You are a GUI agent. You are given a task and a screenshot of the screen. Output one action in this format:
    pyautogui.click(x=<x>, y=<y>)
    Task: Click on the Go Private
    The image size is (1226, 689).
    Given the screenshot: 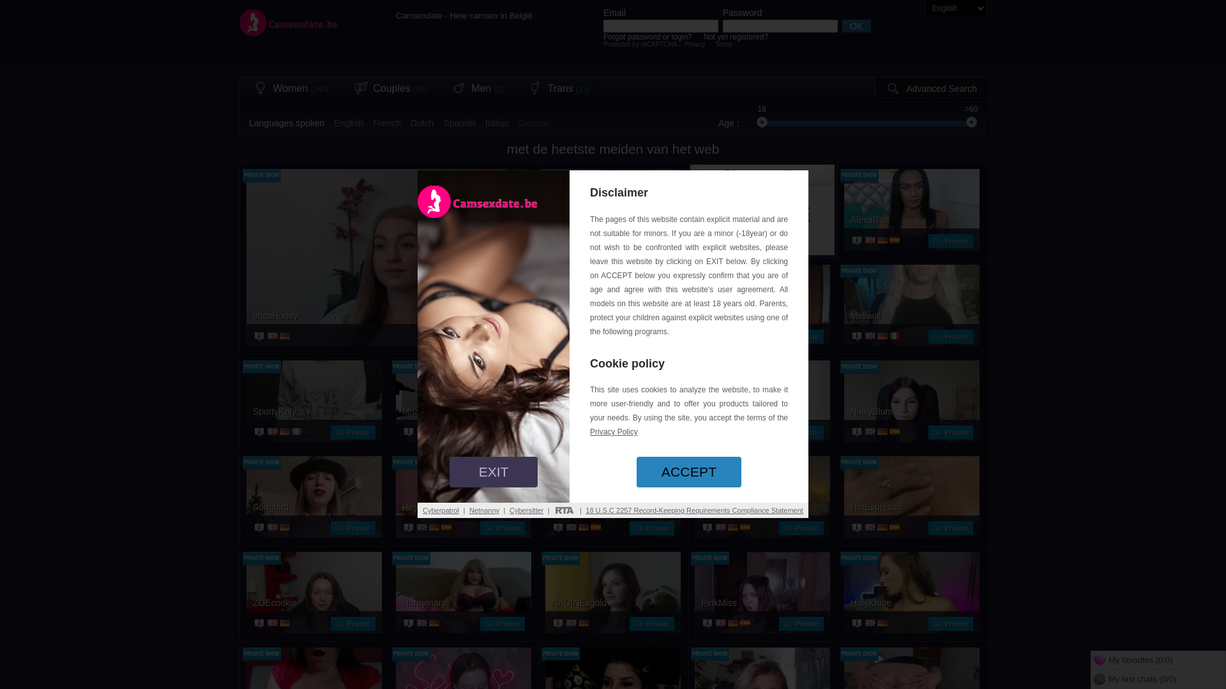 What is the action you would take?
    pyautogui.click(x=951, y=624)
    